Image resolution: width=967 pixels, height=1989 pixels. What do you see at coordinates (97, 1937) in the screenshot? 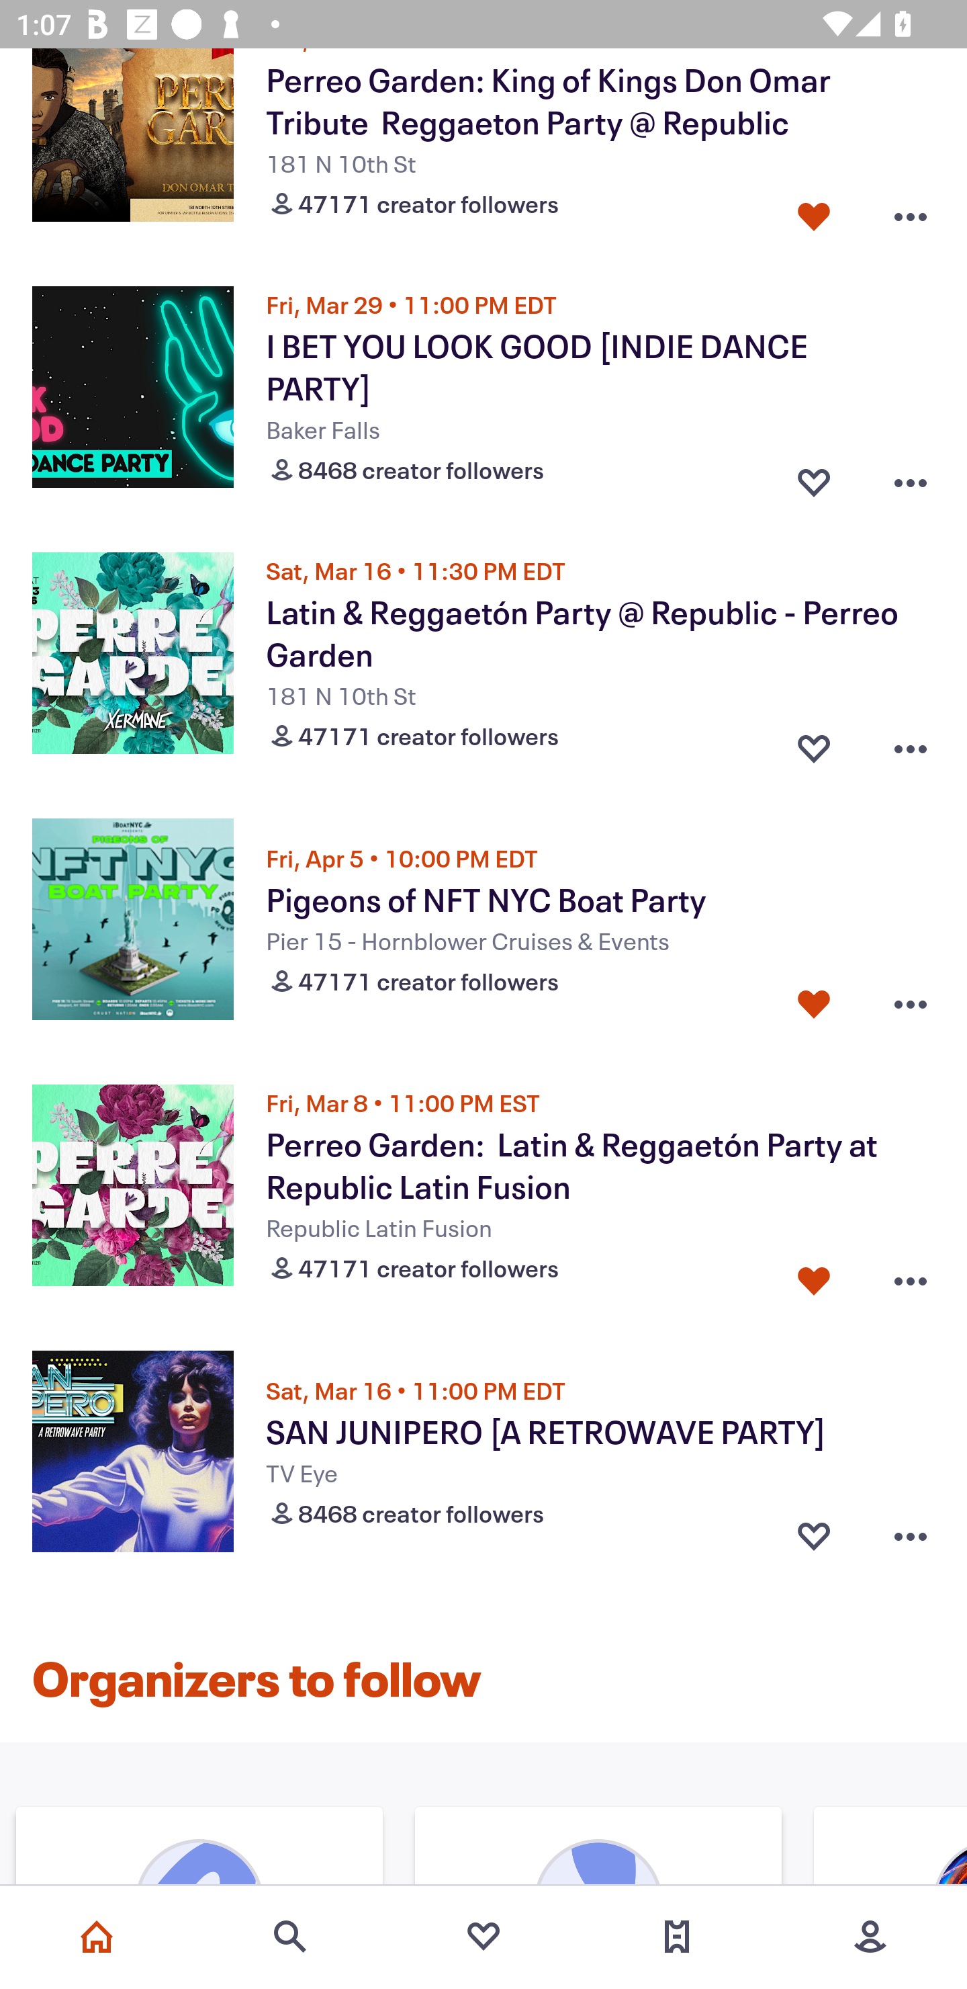
I see `Home` at bounding box center [97, 1937].